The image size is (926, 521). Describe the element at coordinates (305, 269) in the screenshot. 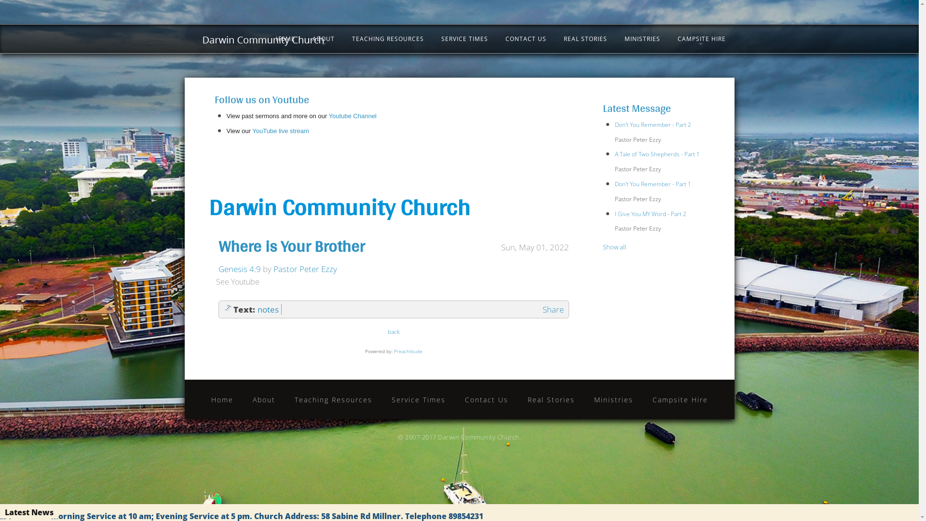

I see `Pastor Peter Ezzy` at that location.